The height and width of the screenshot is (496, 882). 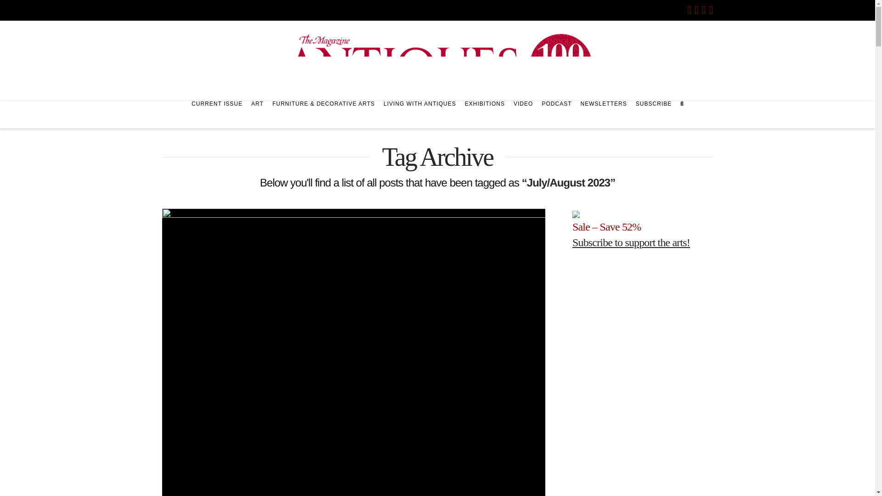 I want to click on NEWSLETTERS, so click(x=604, y=115).